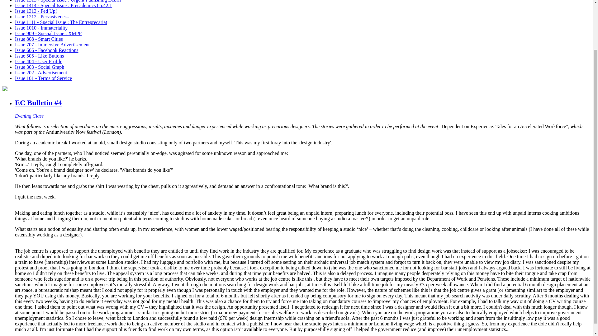  Describe the element at coordinates (42, 16) in the screenshot. I see `Issue 1212 - Pervasiveness` at that location.